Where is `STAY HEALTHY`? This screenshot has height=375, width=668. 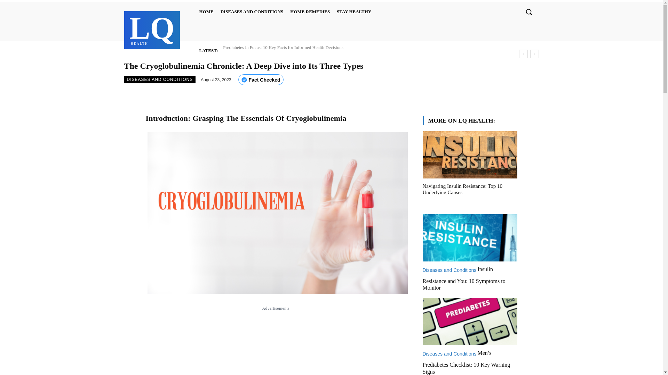
STAY HEALTHY is located at coordinates (252, 12).